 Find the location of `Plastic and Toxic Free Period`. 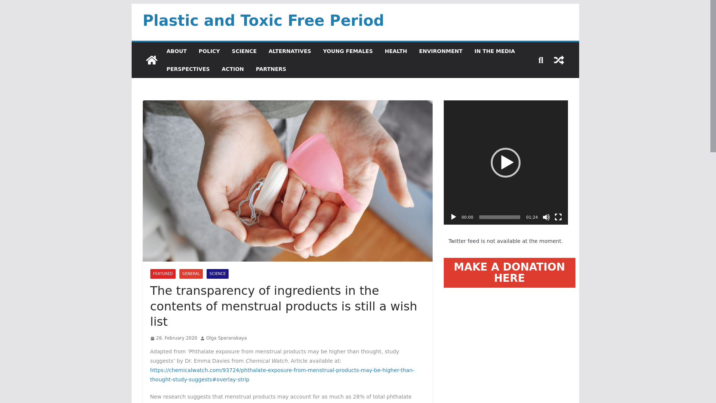

Plastic and Toxic Free Period is located at coordinates (263, 20).